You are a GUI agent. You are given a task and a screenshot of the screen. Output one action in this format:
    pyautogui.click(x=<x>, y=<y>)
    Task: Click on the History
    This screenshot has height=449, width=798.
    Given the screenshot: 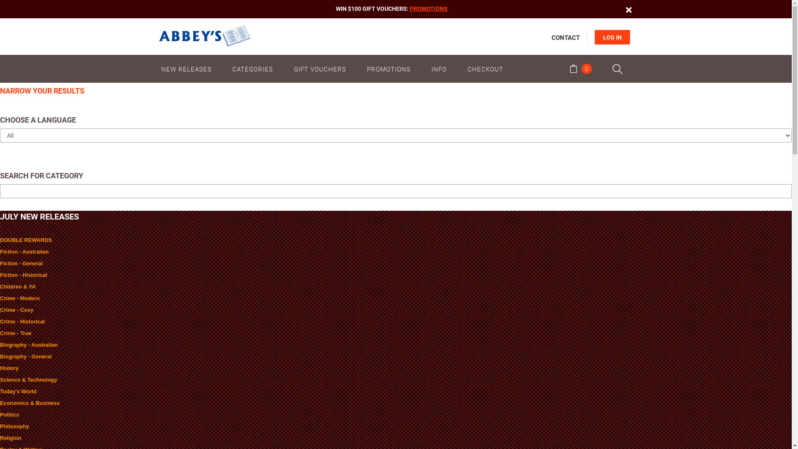 What is the action you would take?
    pyautogui.click(x=9, y=368)
    